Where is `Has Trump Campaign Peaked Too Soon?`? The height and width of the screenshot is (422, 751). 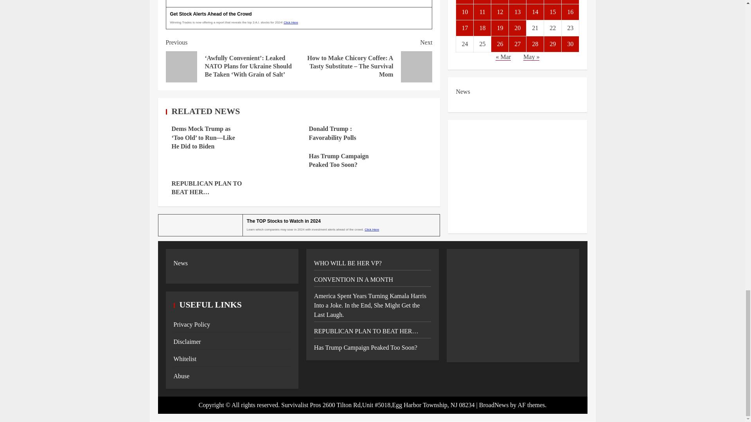 Has Trump Campaign Peaked Too Soon? is located at coordinates (339, 160).